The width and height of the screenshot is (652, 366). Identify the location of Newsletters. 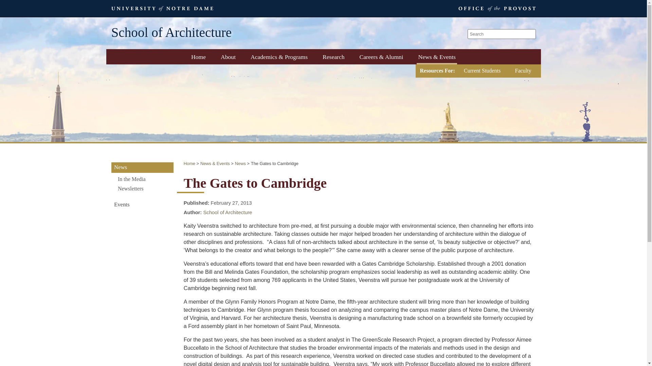
(142, 188).